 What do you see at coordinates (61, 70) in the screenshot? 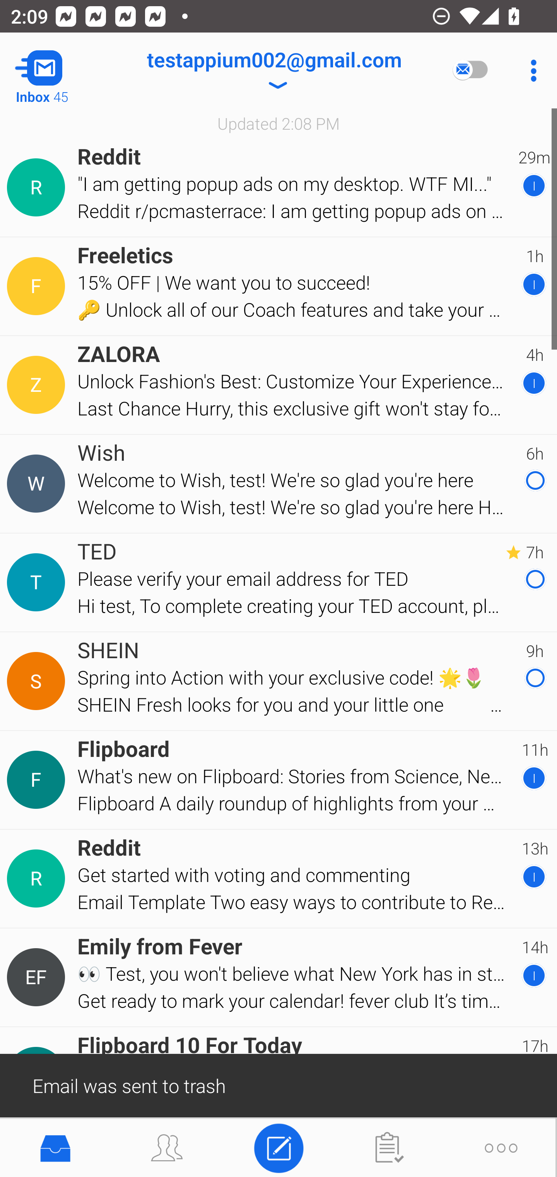
I see `Navigate up` at bounding box center [61, 70].